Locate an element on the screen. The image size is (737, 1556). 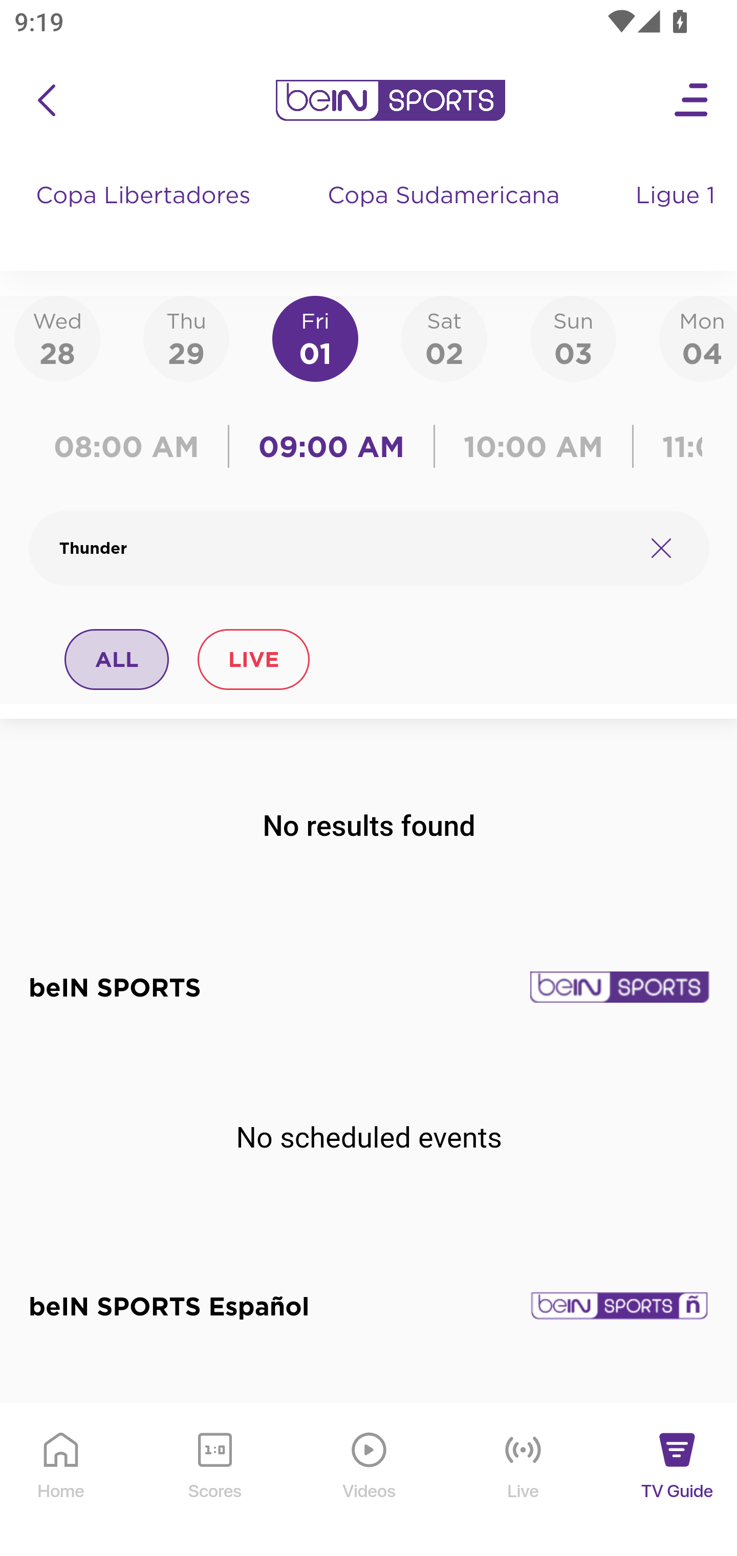
Thunder is located at coordinates (344, 548).